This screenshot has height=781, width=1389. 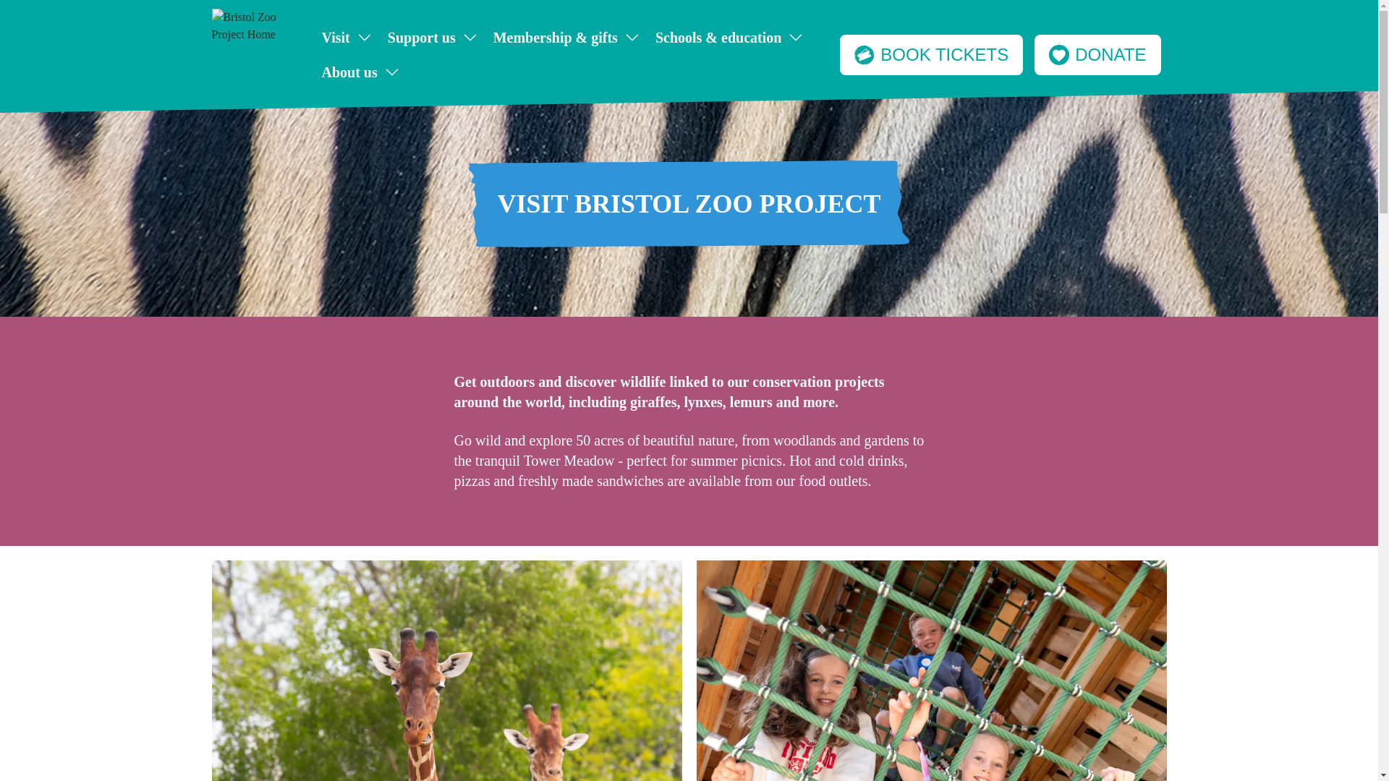 I want to click on Visit, so click(x=346, y=37).